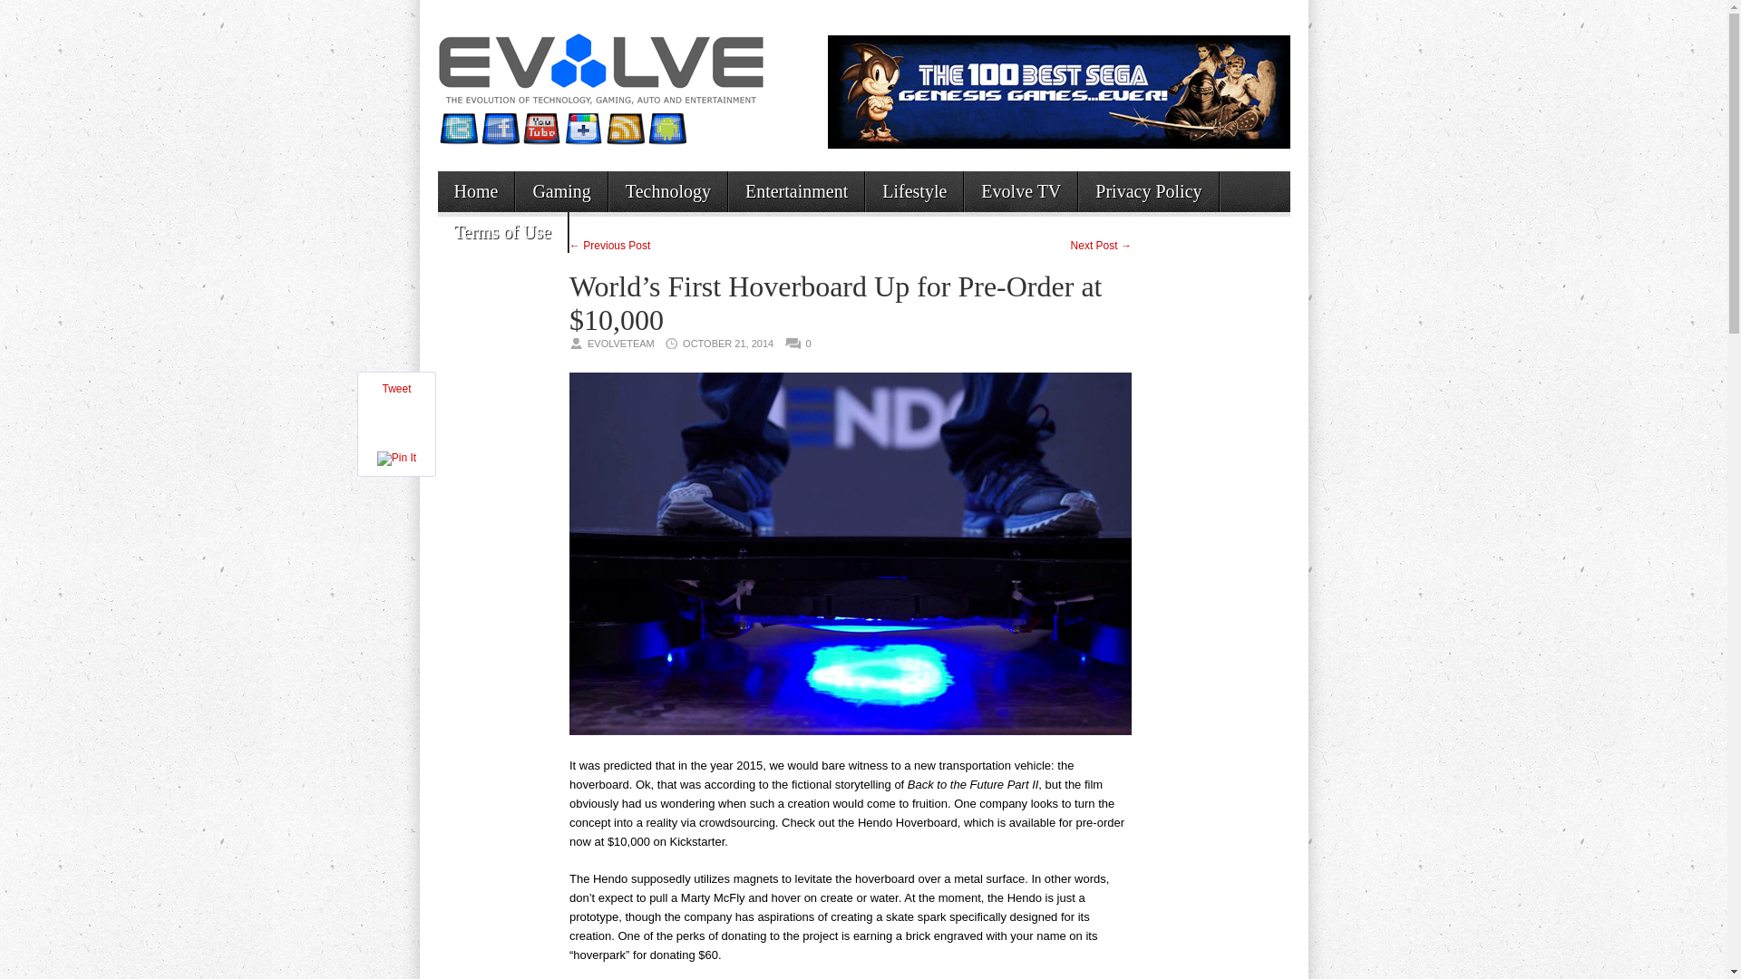  I want to click on Follow Us!, so click(457, 129).